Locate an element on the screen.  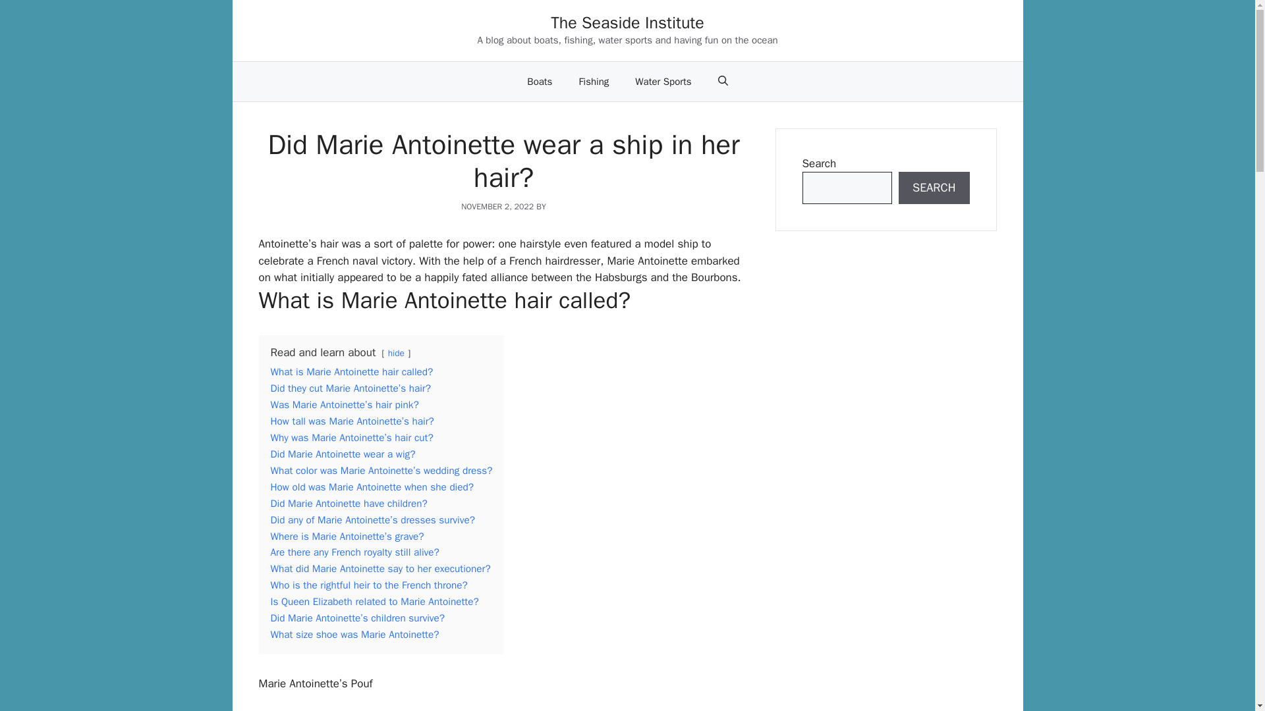
What size shoe was Marie Antoinette? is located at coordinates (354, 635).